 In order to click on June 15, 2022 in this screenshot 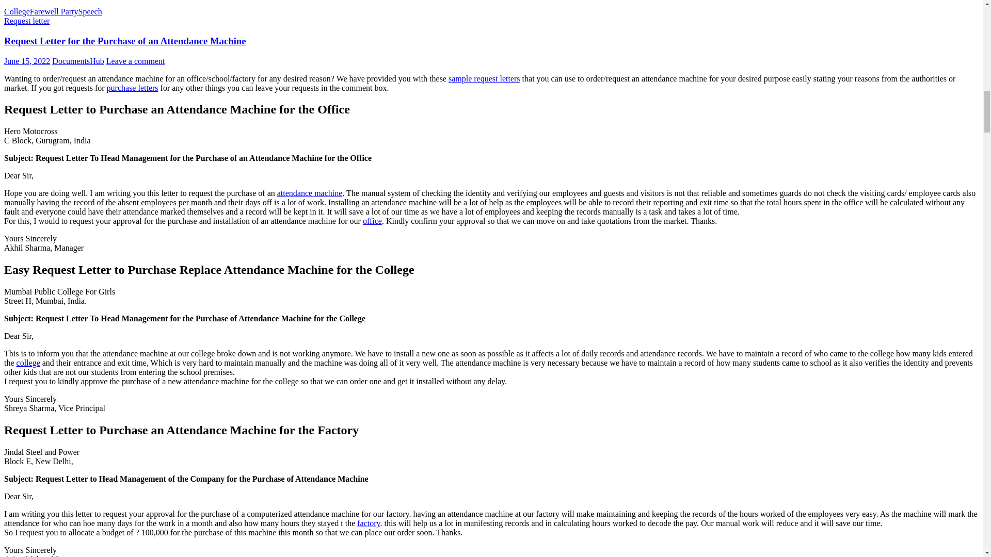, I will do `click(27, 61)`.